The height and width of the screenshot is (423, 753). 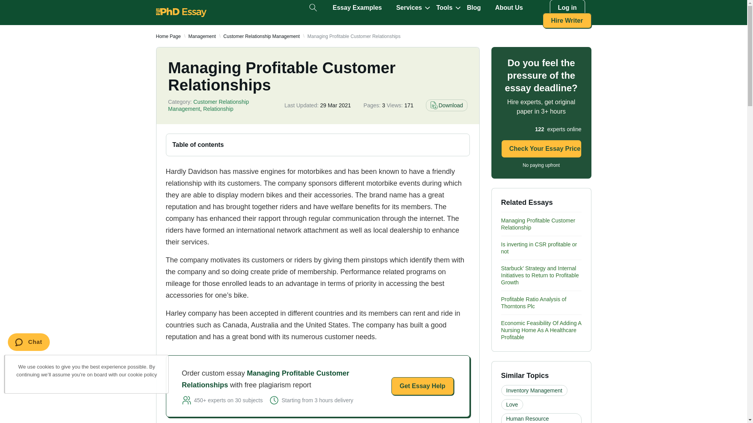 I want to click on Log in, so click(x=567, y=8).